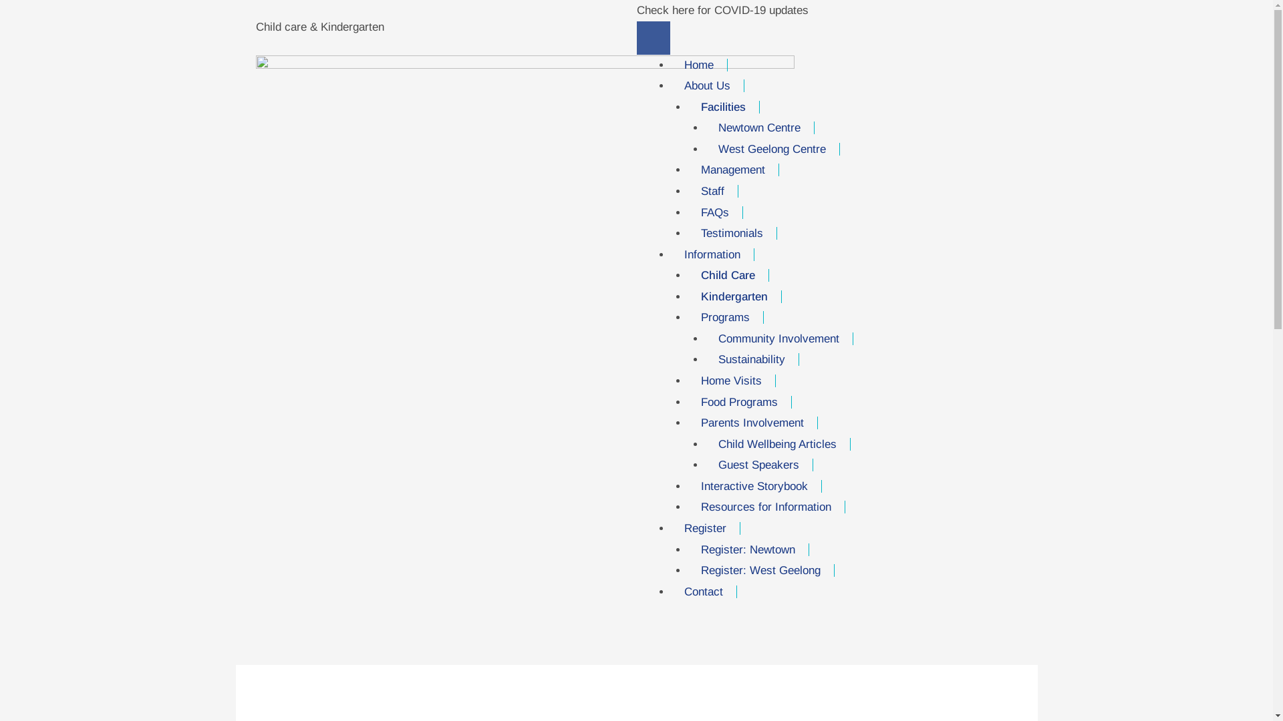 Image resolution: width=1283 pixels, height=721 pixels. Describe the element at coordinates (724, 107) in the screenshot. I see `Facilities` at that location.